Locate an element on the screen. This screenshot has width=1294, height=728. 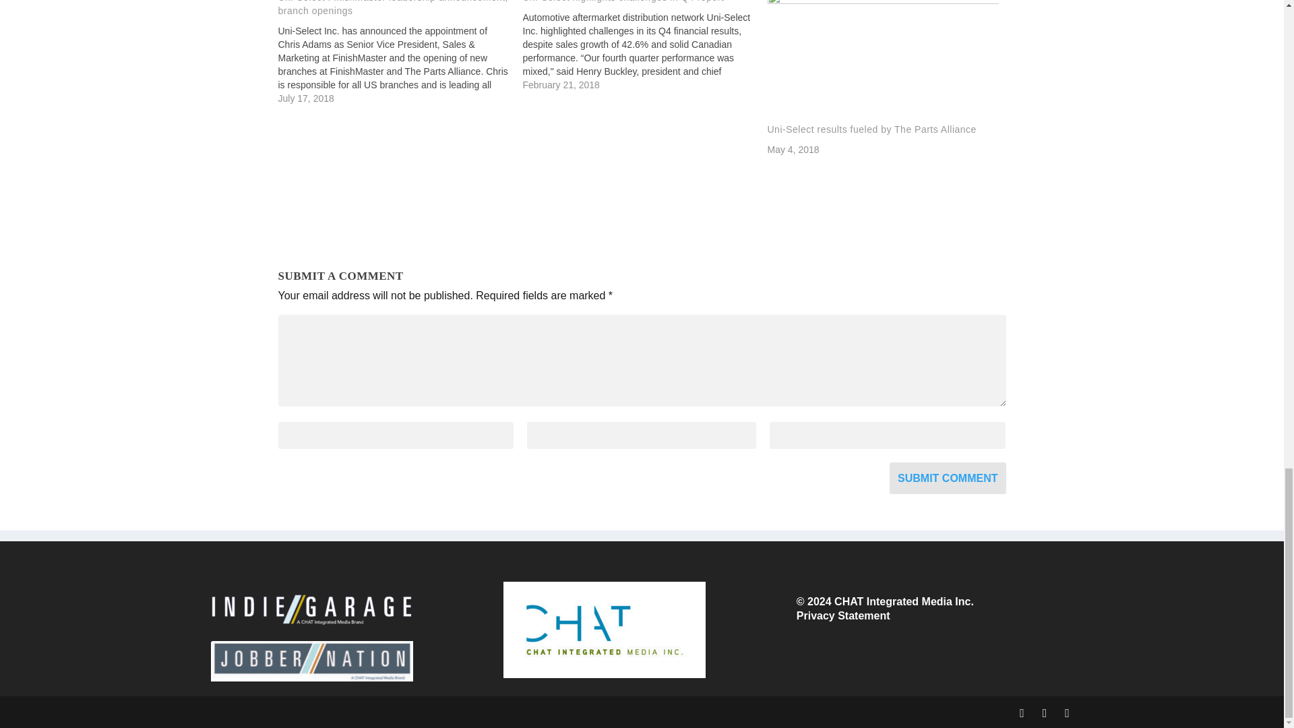
Uni-Select highlights challenges in Q4 report is located at coordinates (623, 1).